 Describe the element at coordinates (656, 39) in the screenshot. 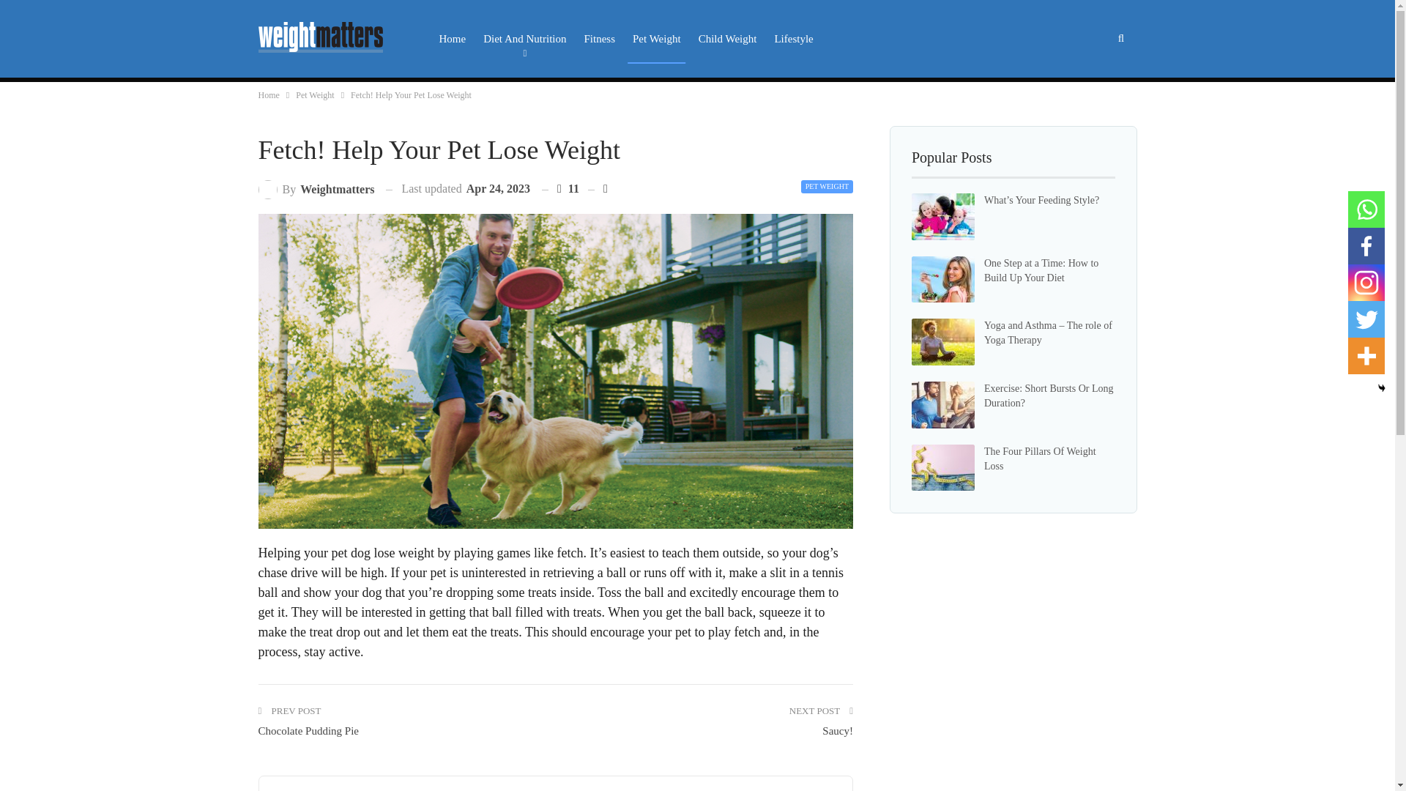

I see `Pet Weight` at that location.